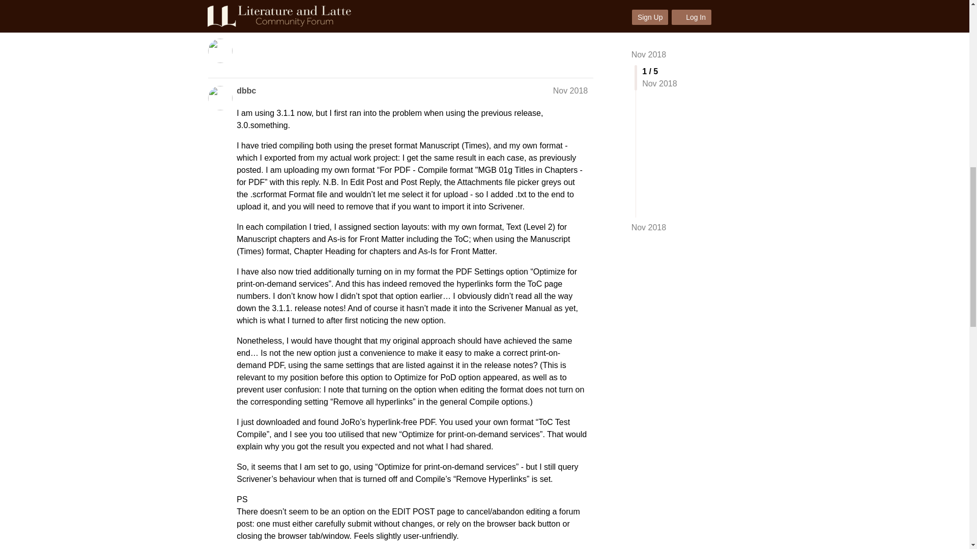 This screenshot has height=549, width=977. Describe the element at coordinates (246, 91) in the screenshot. I see `dbbc` at that location.